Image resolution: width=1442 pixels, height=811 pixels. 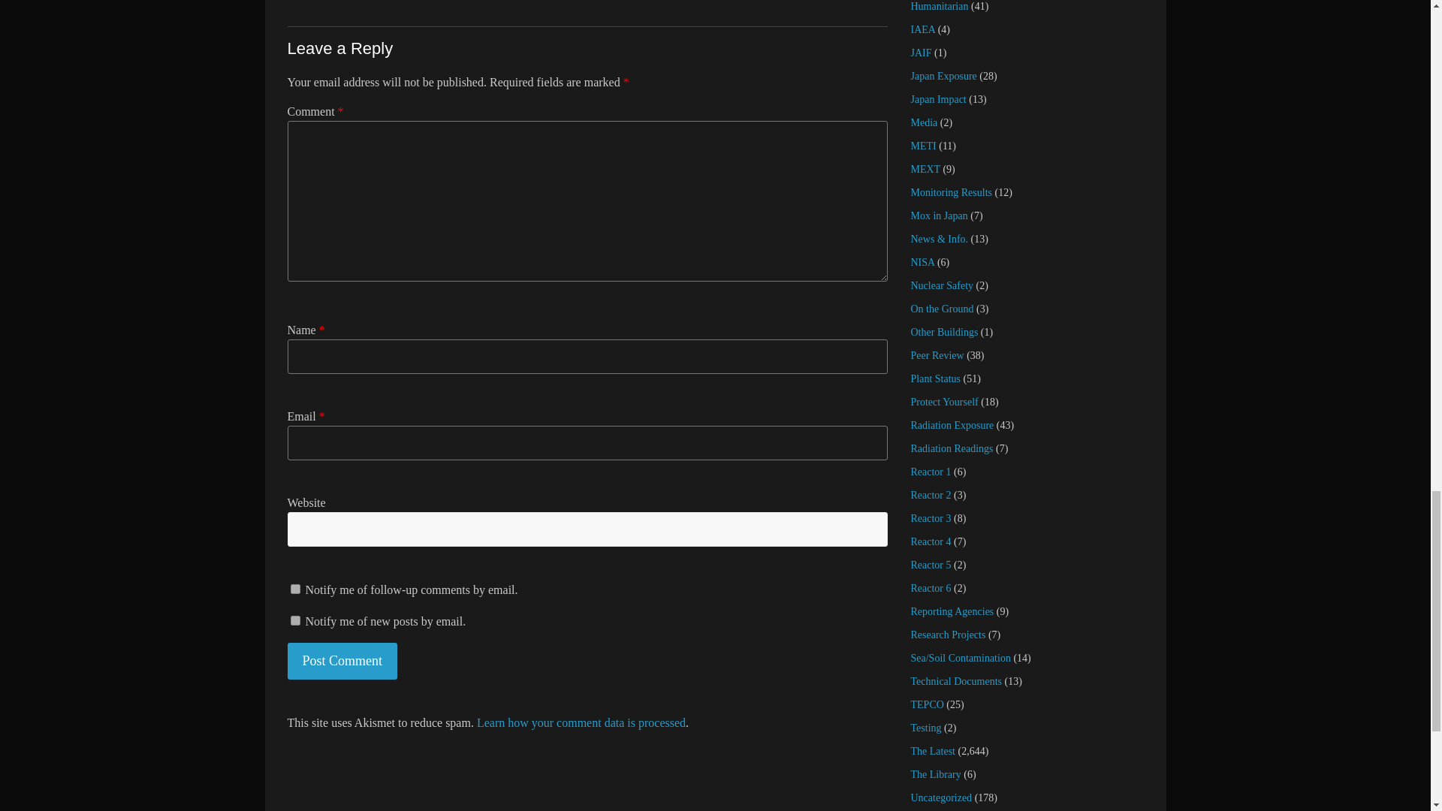 What do you see at coordinates (294, 589) in the screenshot?
I see `subscribe` at bounding box center [294, 589].